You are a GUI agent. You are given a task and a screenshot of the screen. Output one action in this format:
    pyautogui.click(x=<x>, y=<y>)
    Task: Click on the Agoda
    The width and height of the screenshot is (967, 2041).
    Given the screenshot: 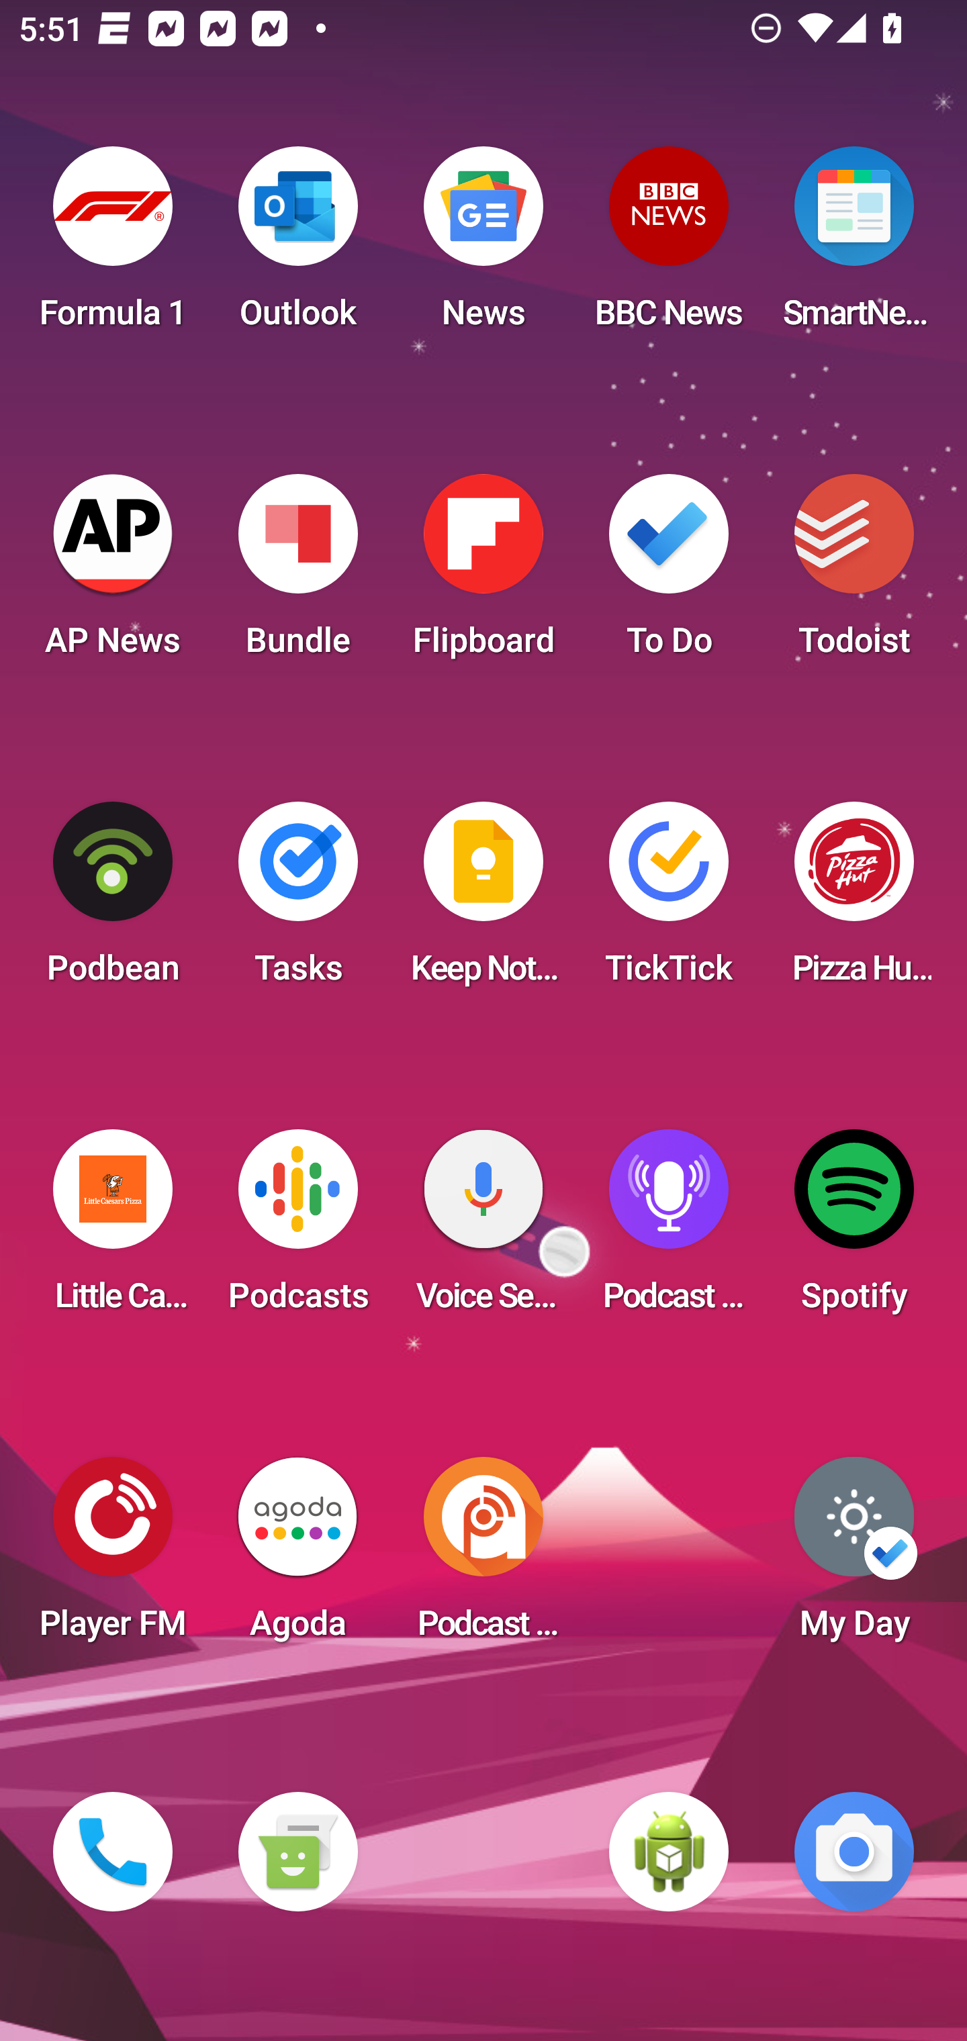 What is the action you would take?
    pyautogui.click(x=297, y=1556)
    